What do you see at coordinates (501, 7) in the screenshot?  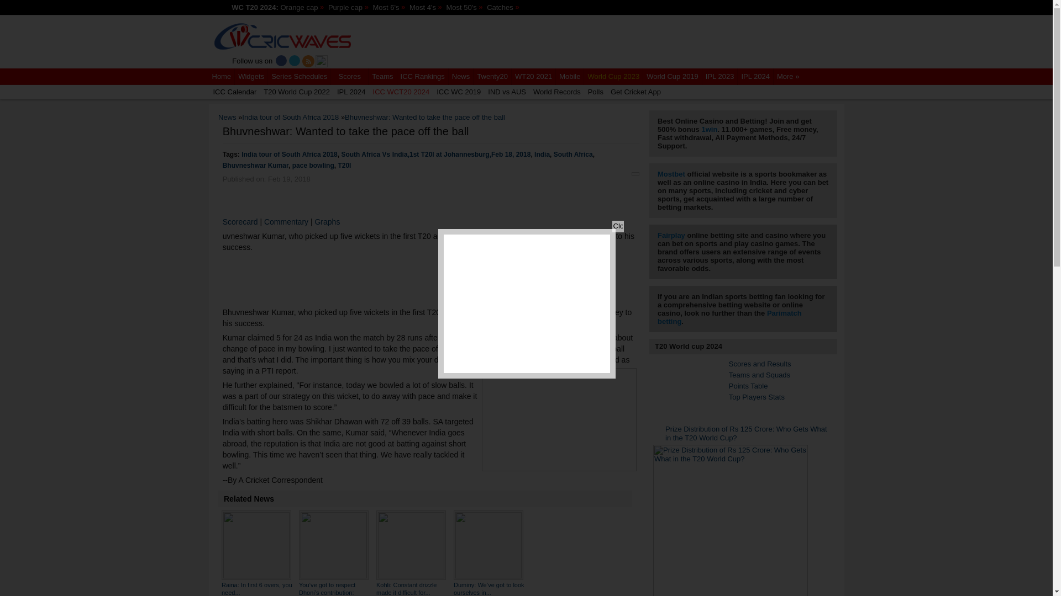 I see `Most catches taken` at bounding box center [501, 7].